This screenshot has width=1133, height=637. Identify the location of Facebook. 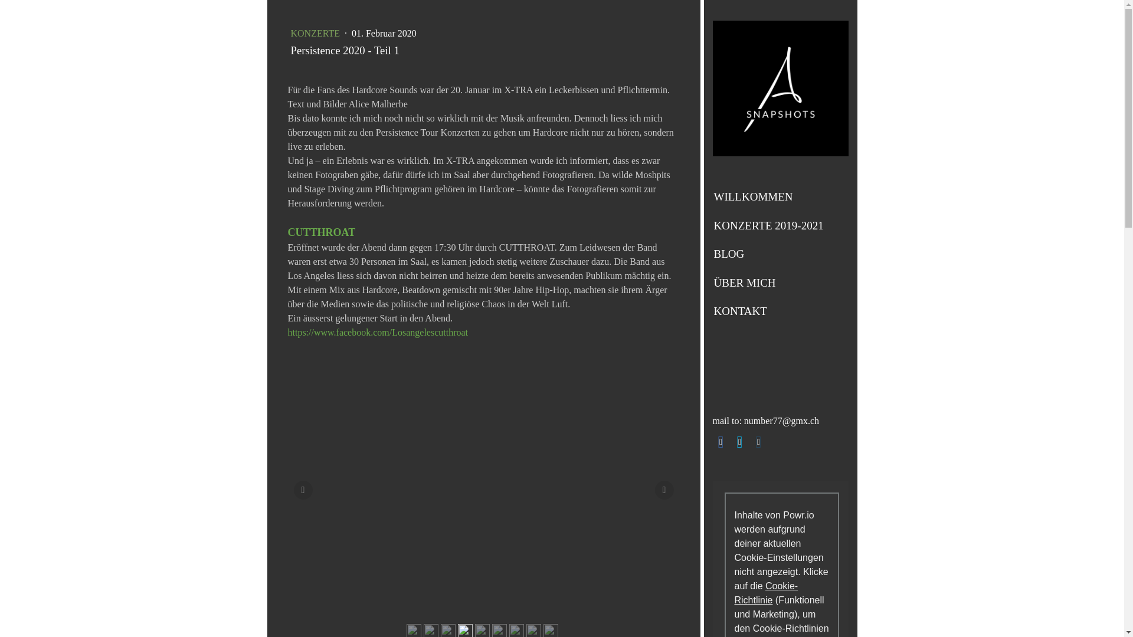
(721, 442).